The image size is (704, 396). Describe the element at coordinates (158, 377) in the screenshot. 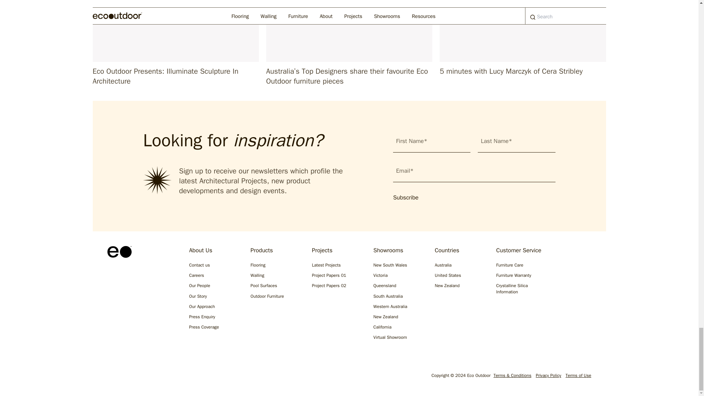

I see `LinkedIn` at that location.